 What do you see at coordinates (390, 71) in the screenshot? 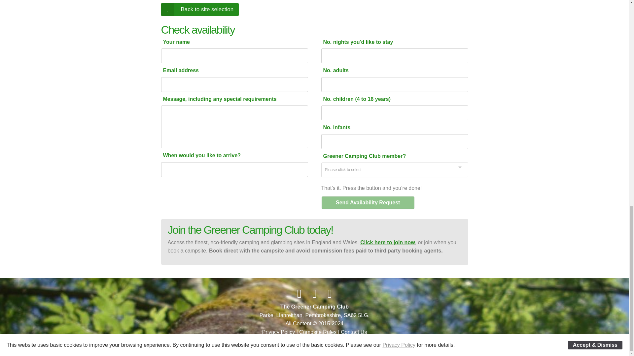
I see `No. adults` at bounding box center [390, 71].